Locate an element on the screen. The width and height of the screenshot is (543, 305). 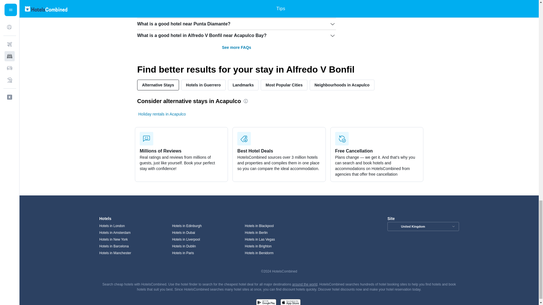
Download on the App Store is located at coordinates (290, 301).